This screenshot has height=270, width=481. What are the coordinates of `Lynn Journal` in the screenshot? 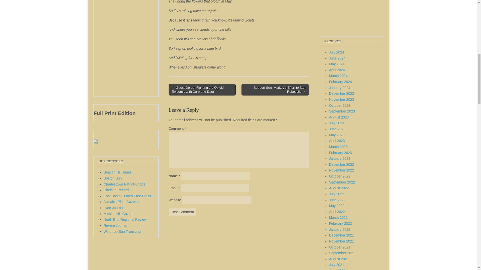 It's located at (114, 207).